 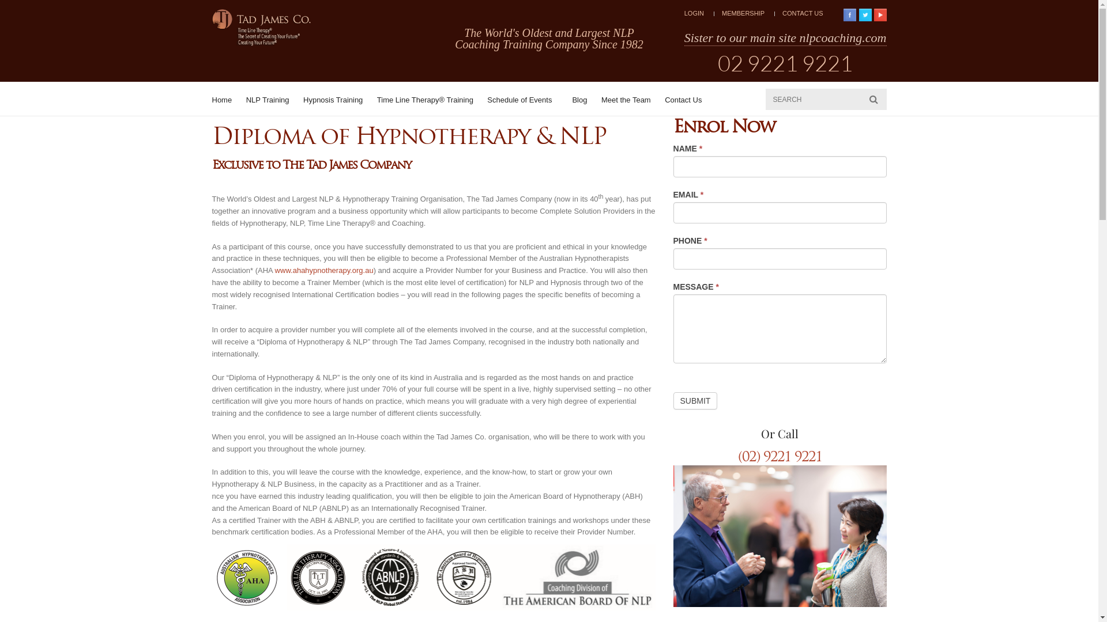 I want to click on nlpcoaching.com, so click(x=843, y=37).